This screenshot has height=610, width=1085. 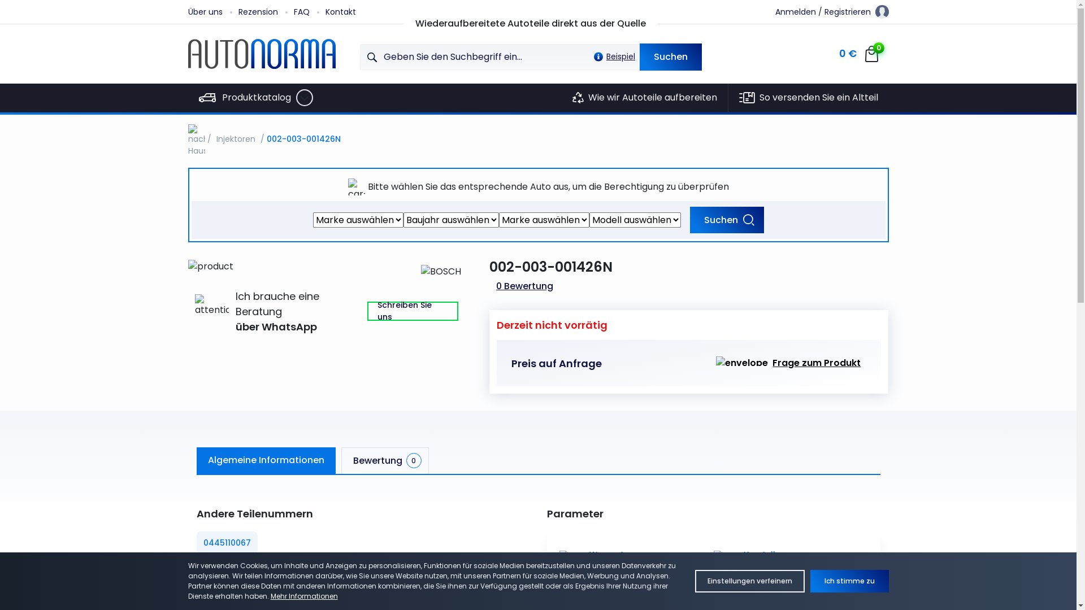 I want to click on So versenden Sie ein Altteil, so click(x=809, y=98).